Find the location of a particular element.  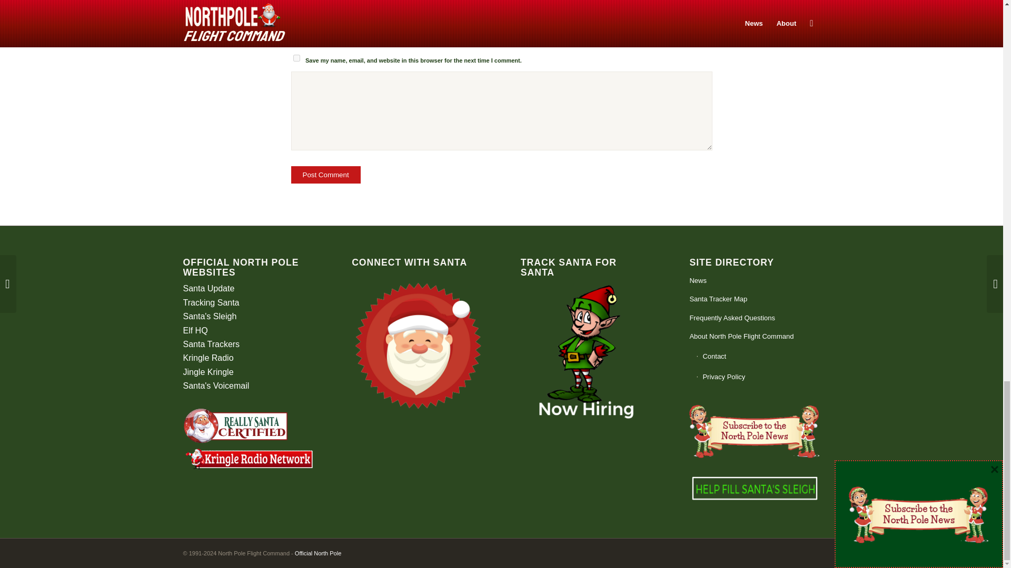

yes is located at coordinates (296, 58).